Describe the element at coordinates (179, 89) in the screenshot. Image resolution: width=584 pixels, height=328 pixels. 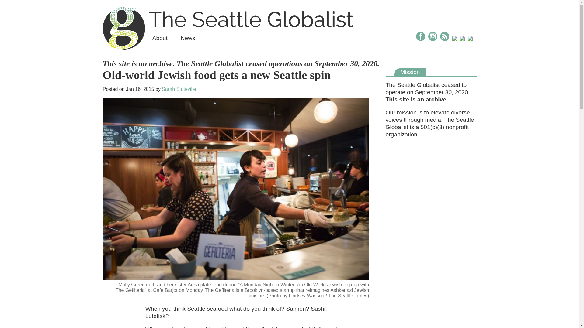
I see `Sarah Stuteville` at that location.